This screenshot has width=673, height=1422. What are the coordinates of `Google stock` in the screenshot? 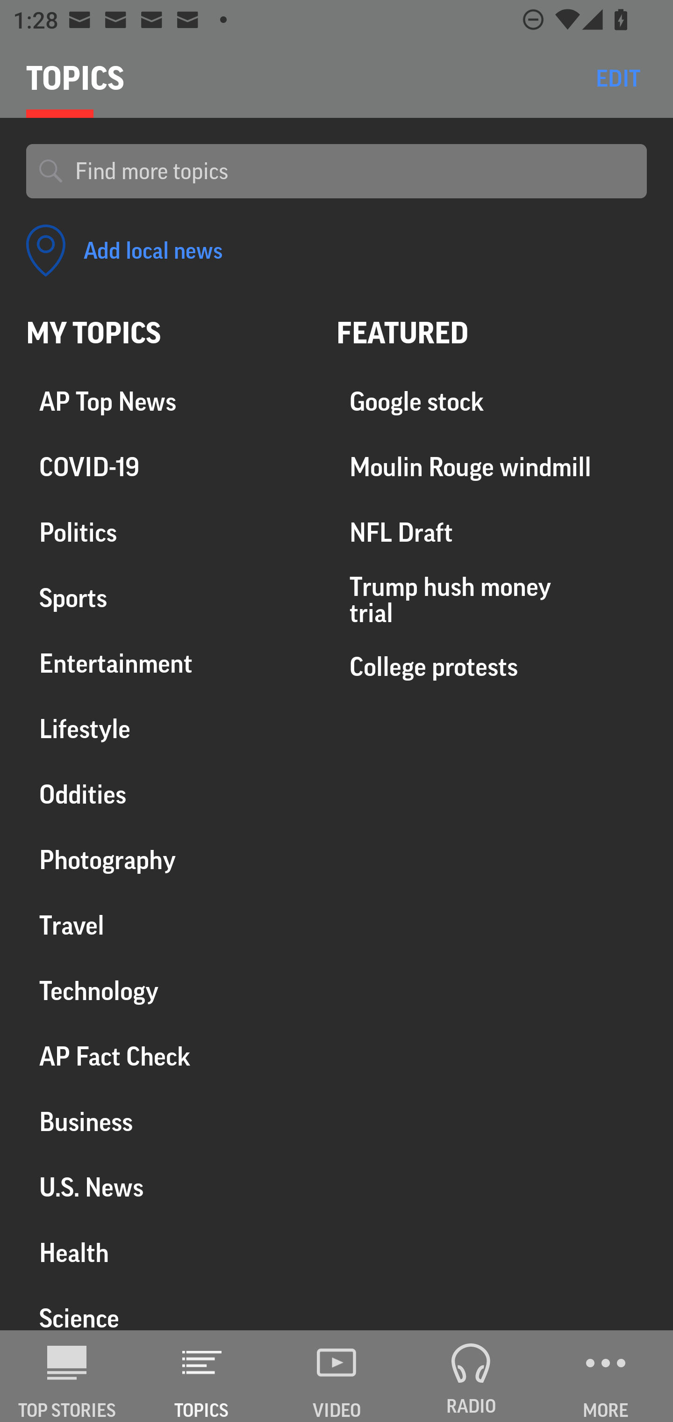 It's located at (492, 402).